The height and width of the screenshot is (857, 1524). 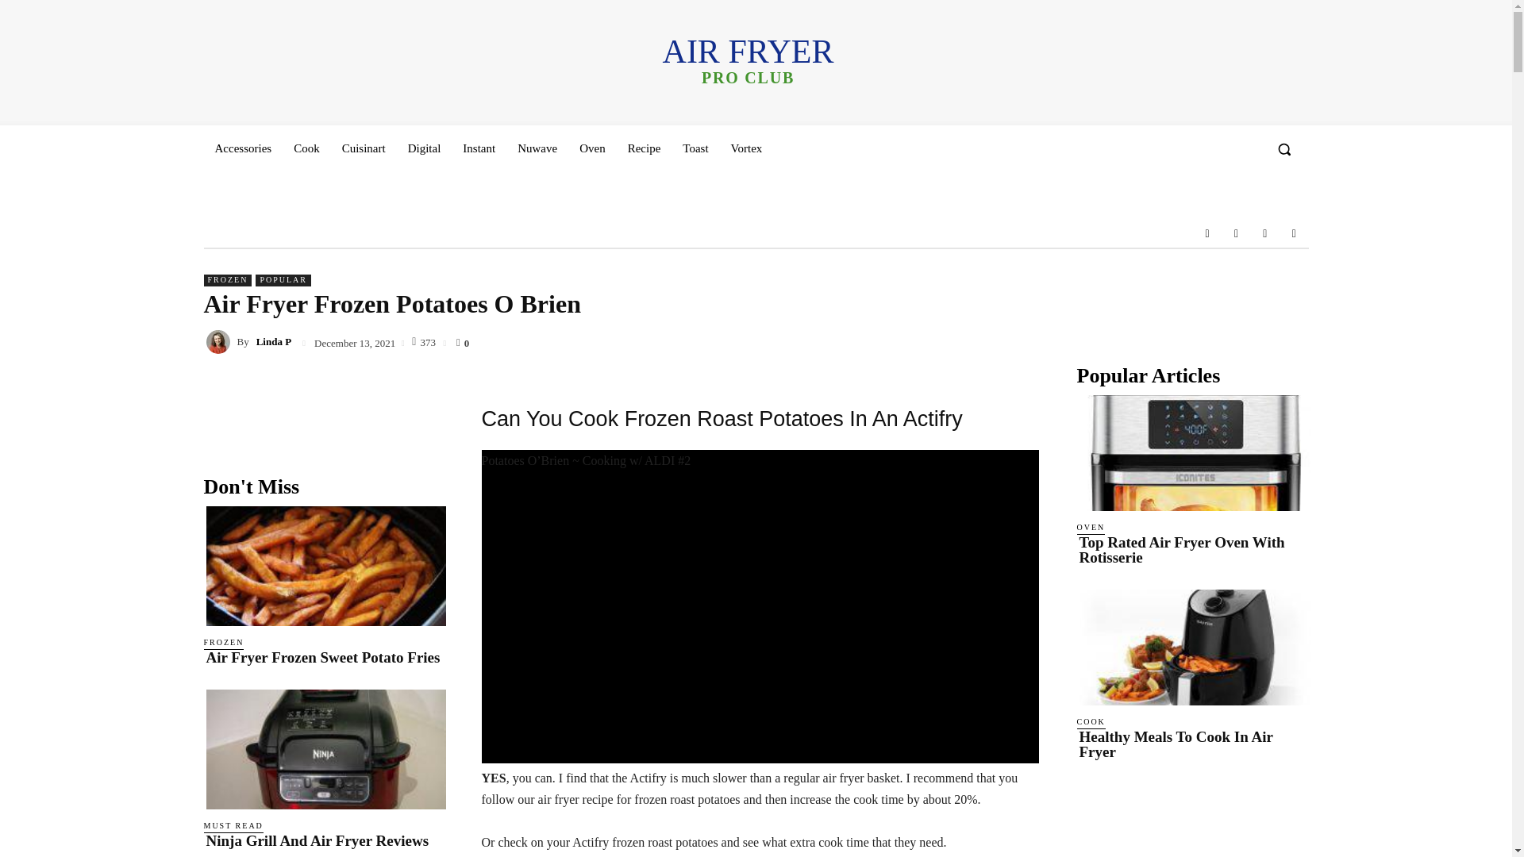 I want to click on Instant, so click(x=537, y=148).